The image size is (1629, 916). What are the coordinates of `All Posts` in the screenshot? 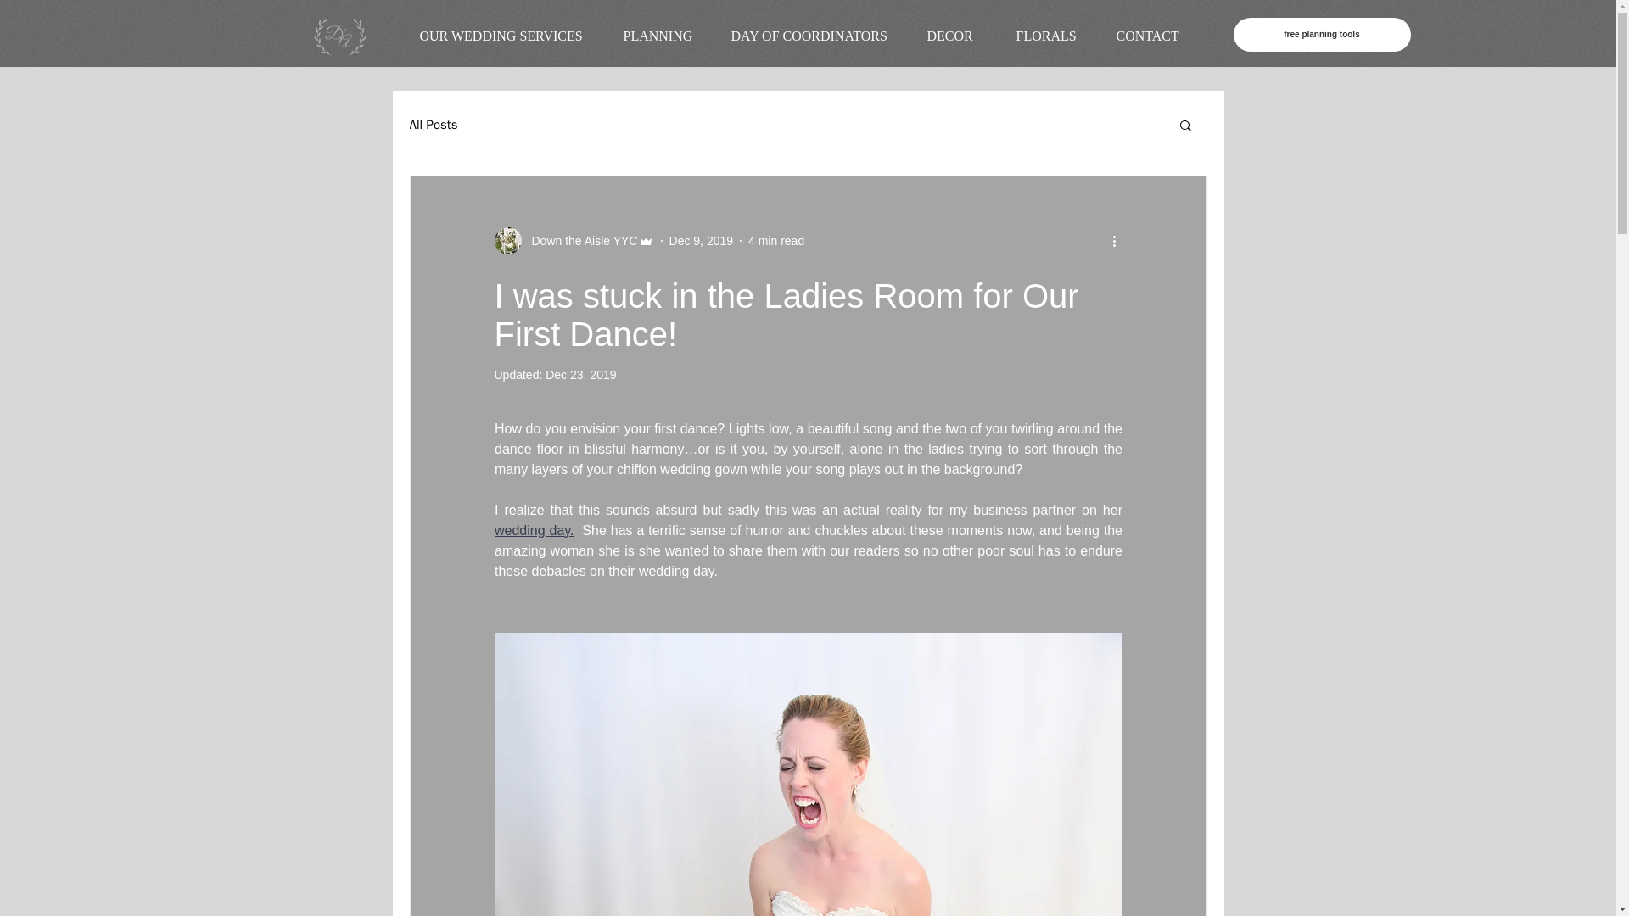 It's located at (433, 125).